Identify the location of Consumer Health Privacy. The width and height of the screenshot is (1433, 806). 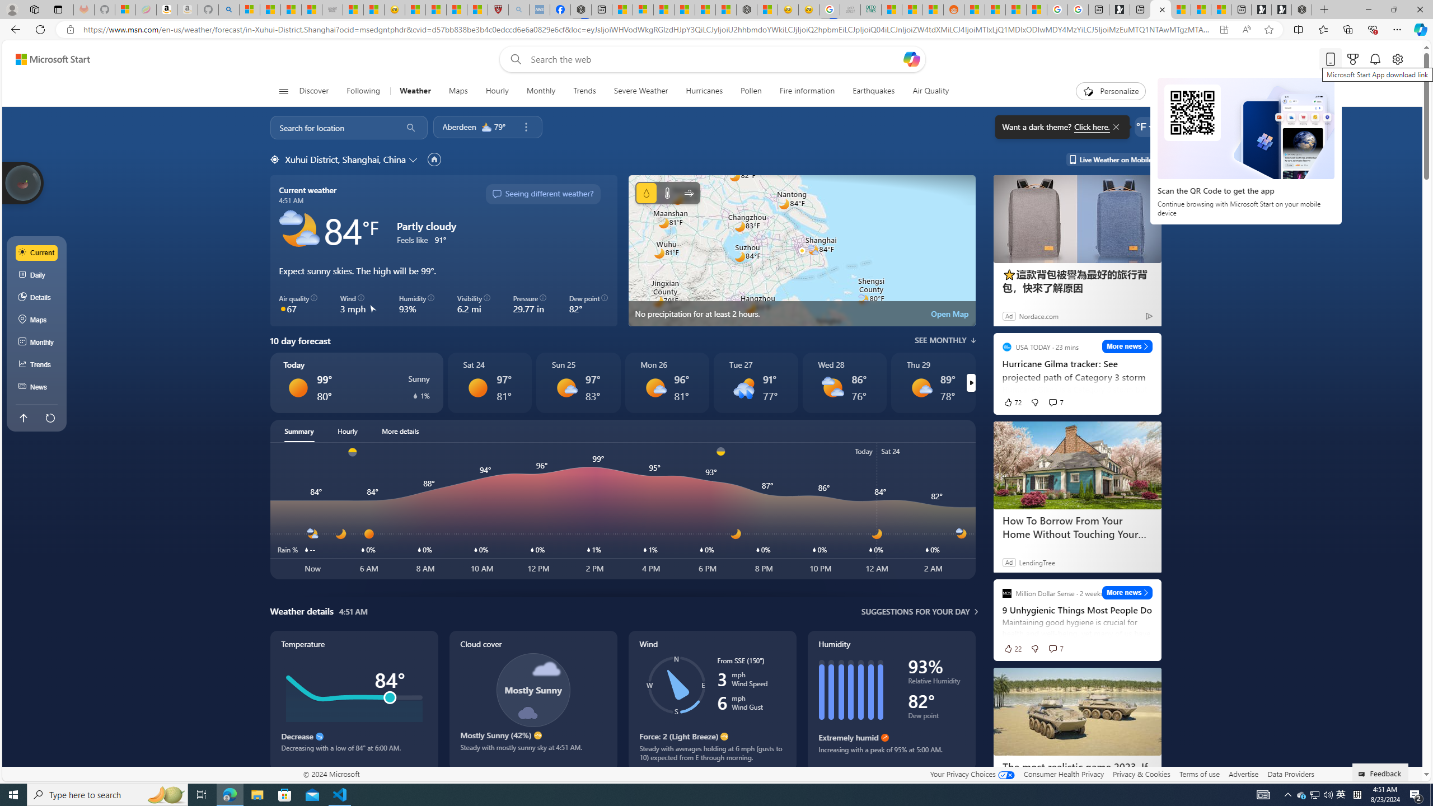
(1064, 774).